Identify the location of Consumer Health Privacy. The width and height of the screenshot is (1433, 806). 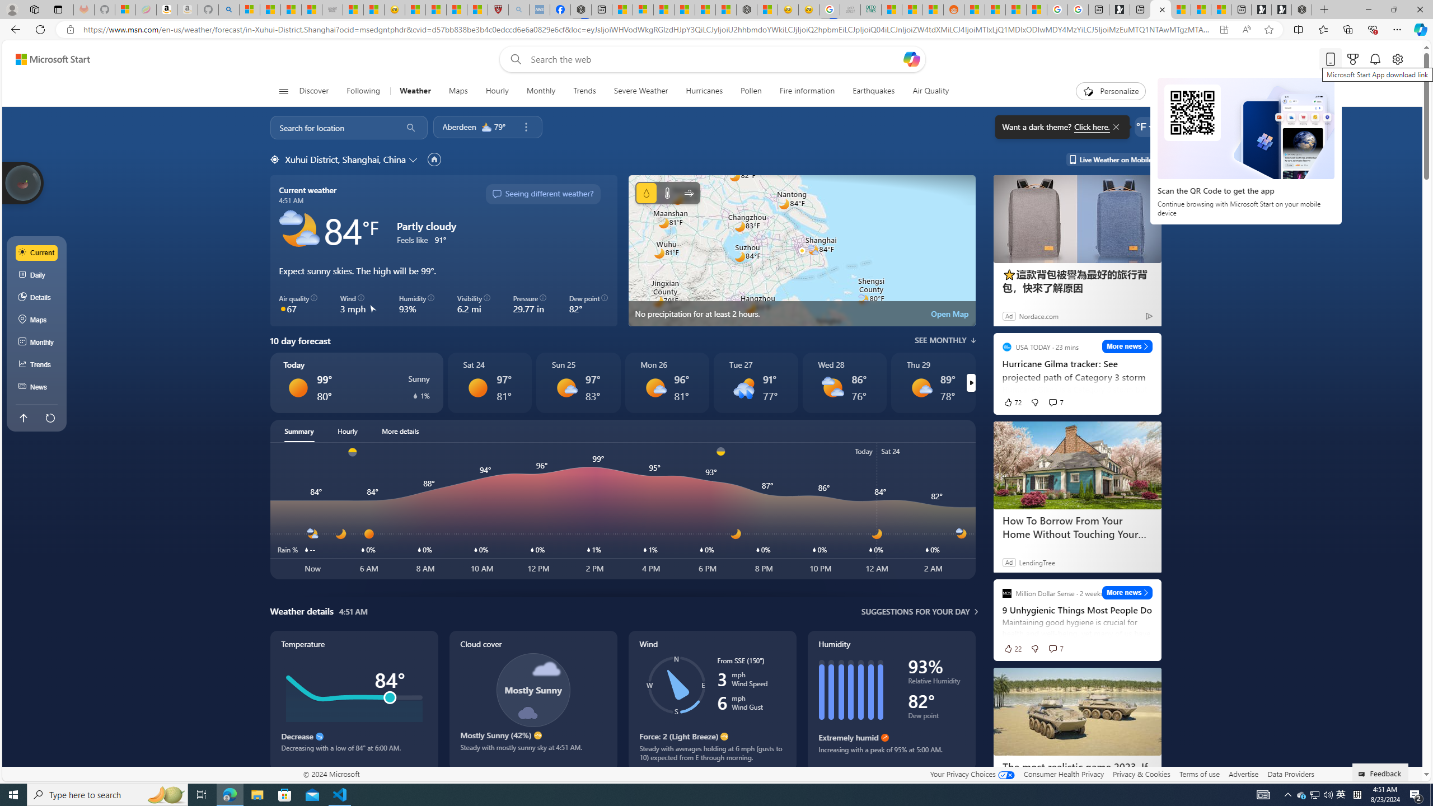
(1064, 774).